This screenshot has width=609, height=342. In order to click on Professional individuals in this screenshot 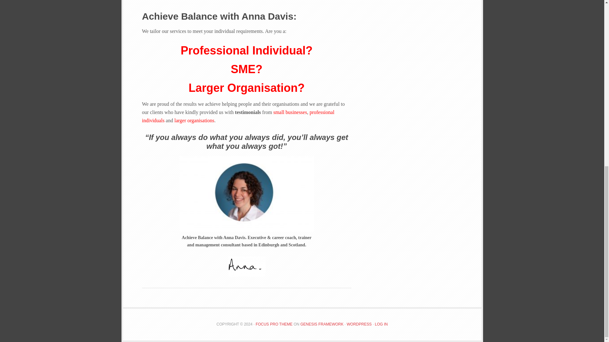, I will do `click(246, 69)`.